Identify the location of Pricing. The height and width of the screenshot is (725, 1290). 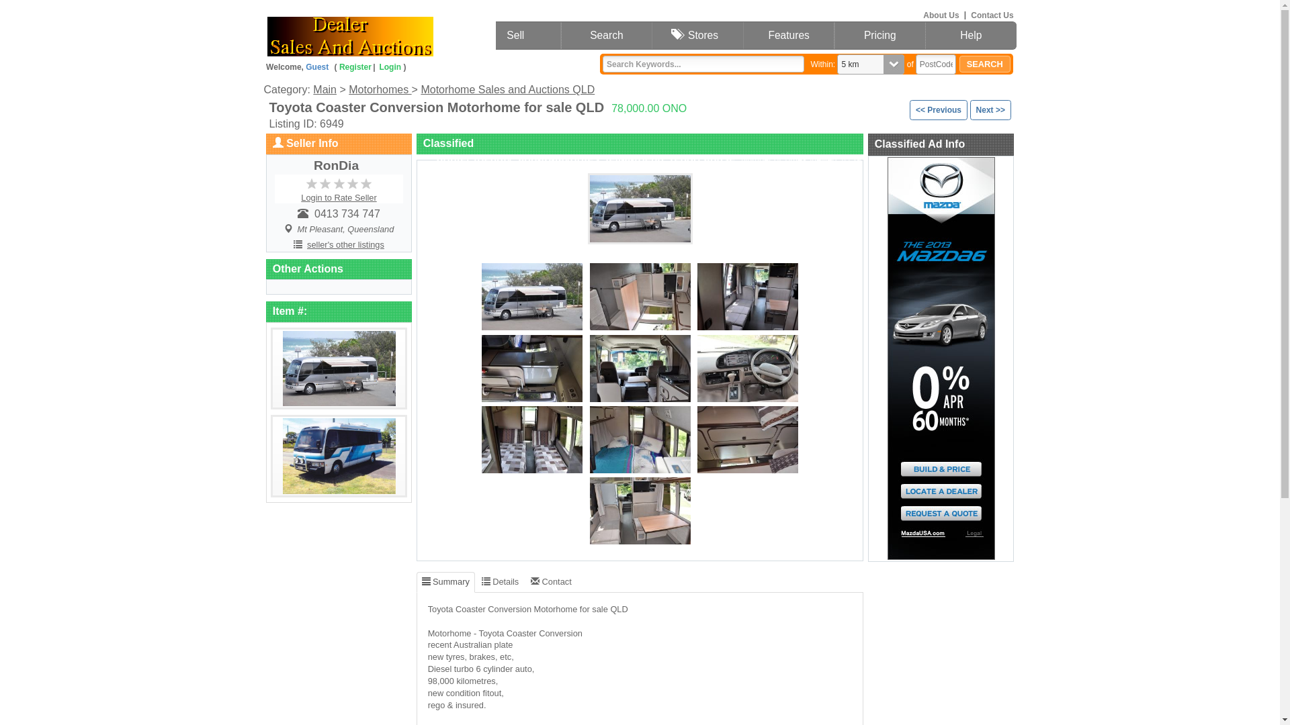
(880, 36).